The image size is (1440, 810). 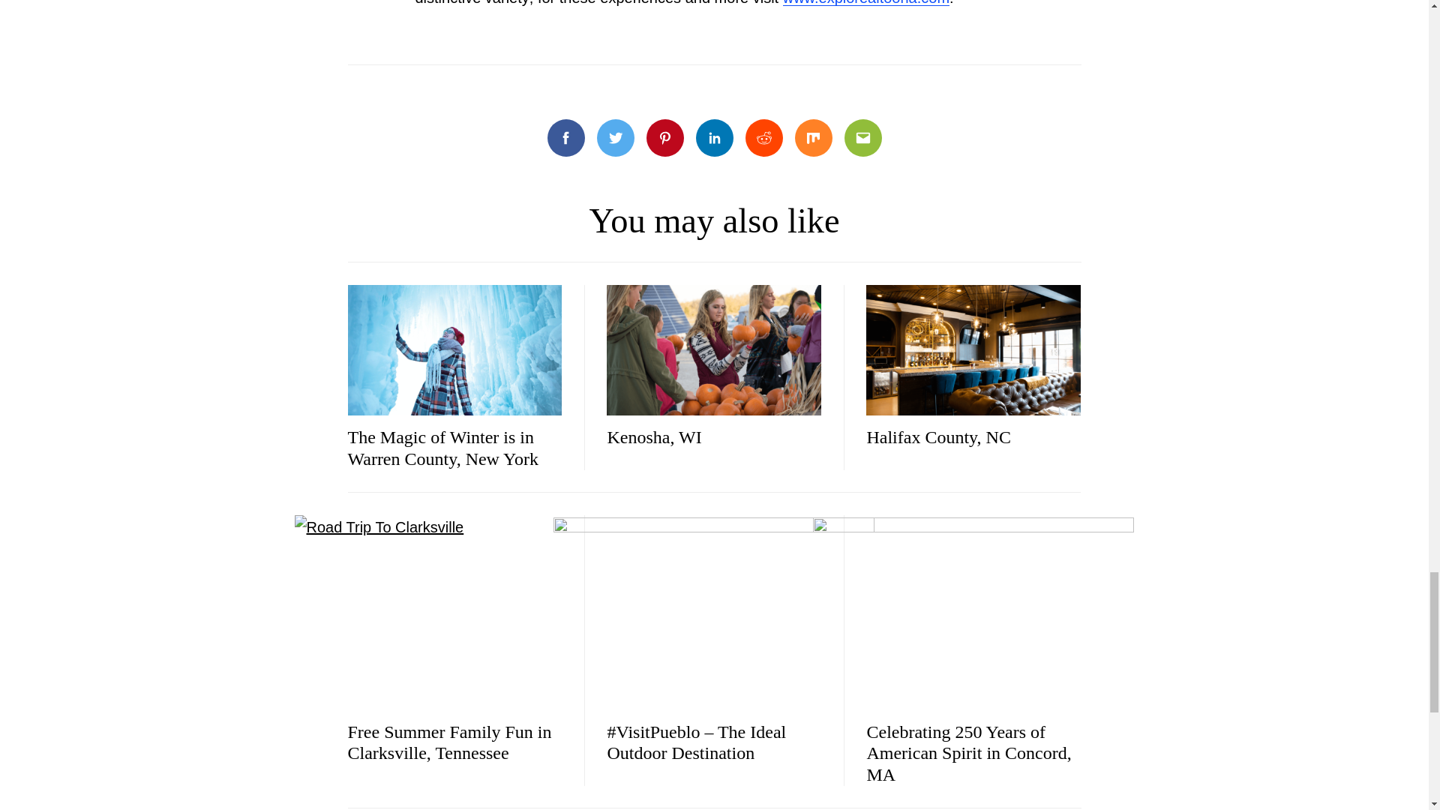 I want to click on Celebrating 250 Years of American Spirit in Concord, MA, so click(x=969, y=753).